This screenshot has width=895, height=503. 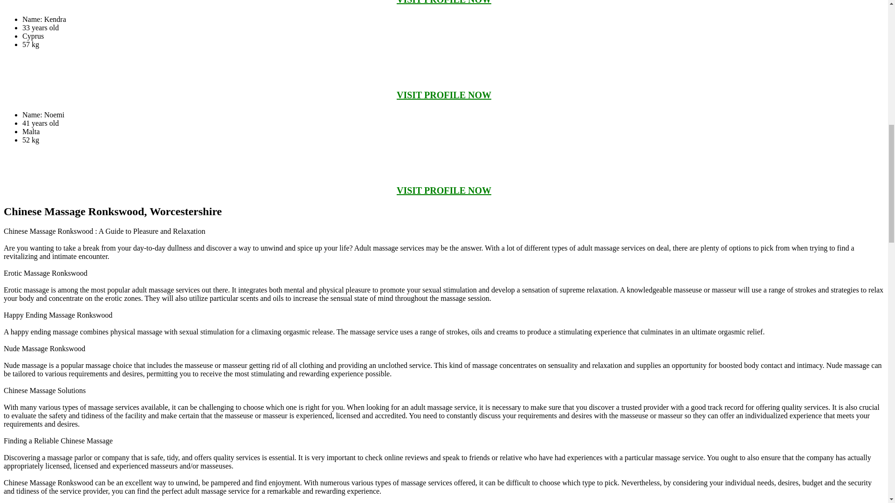 I want to click on VISIT PROFILE NOW, so click(x=444, y=95).